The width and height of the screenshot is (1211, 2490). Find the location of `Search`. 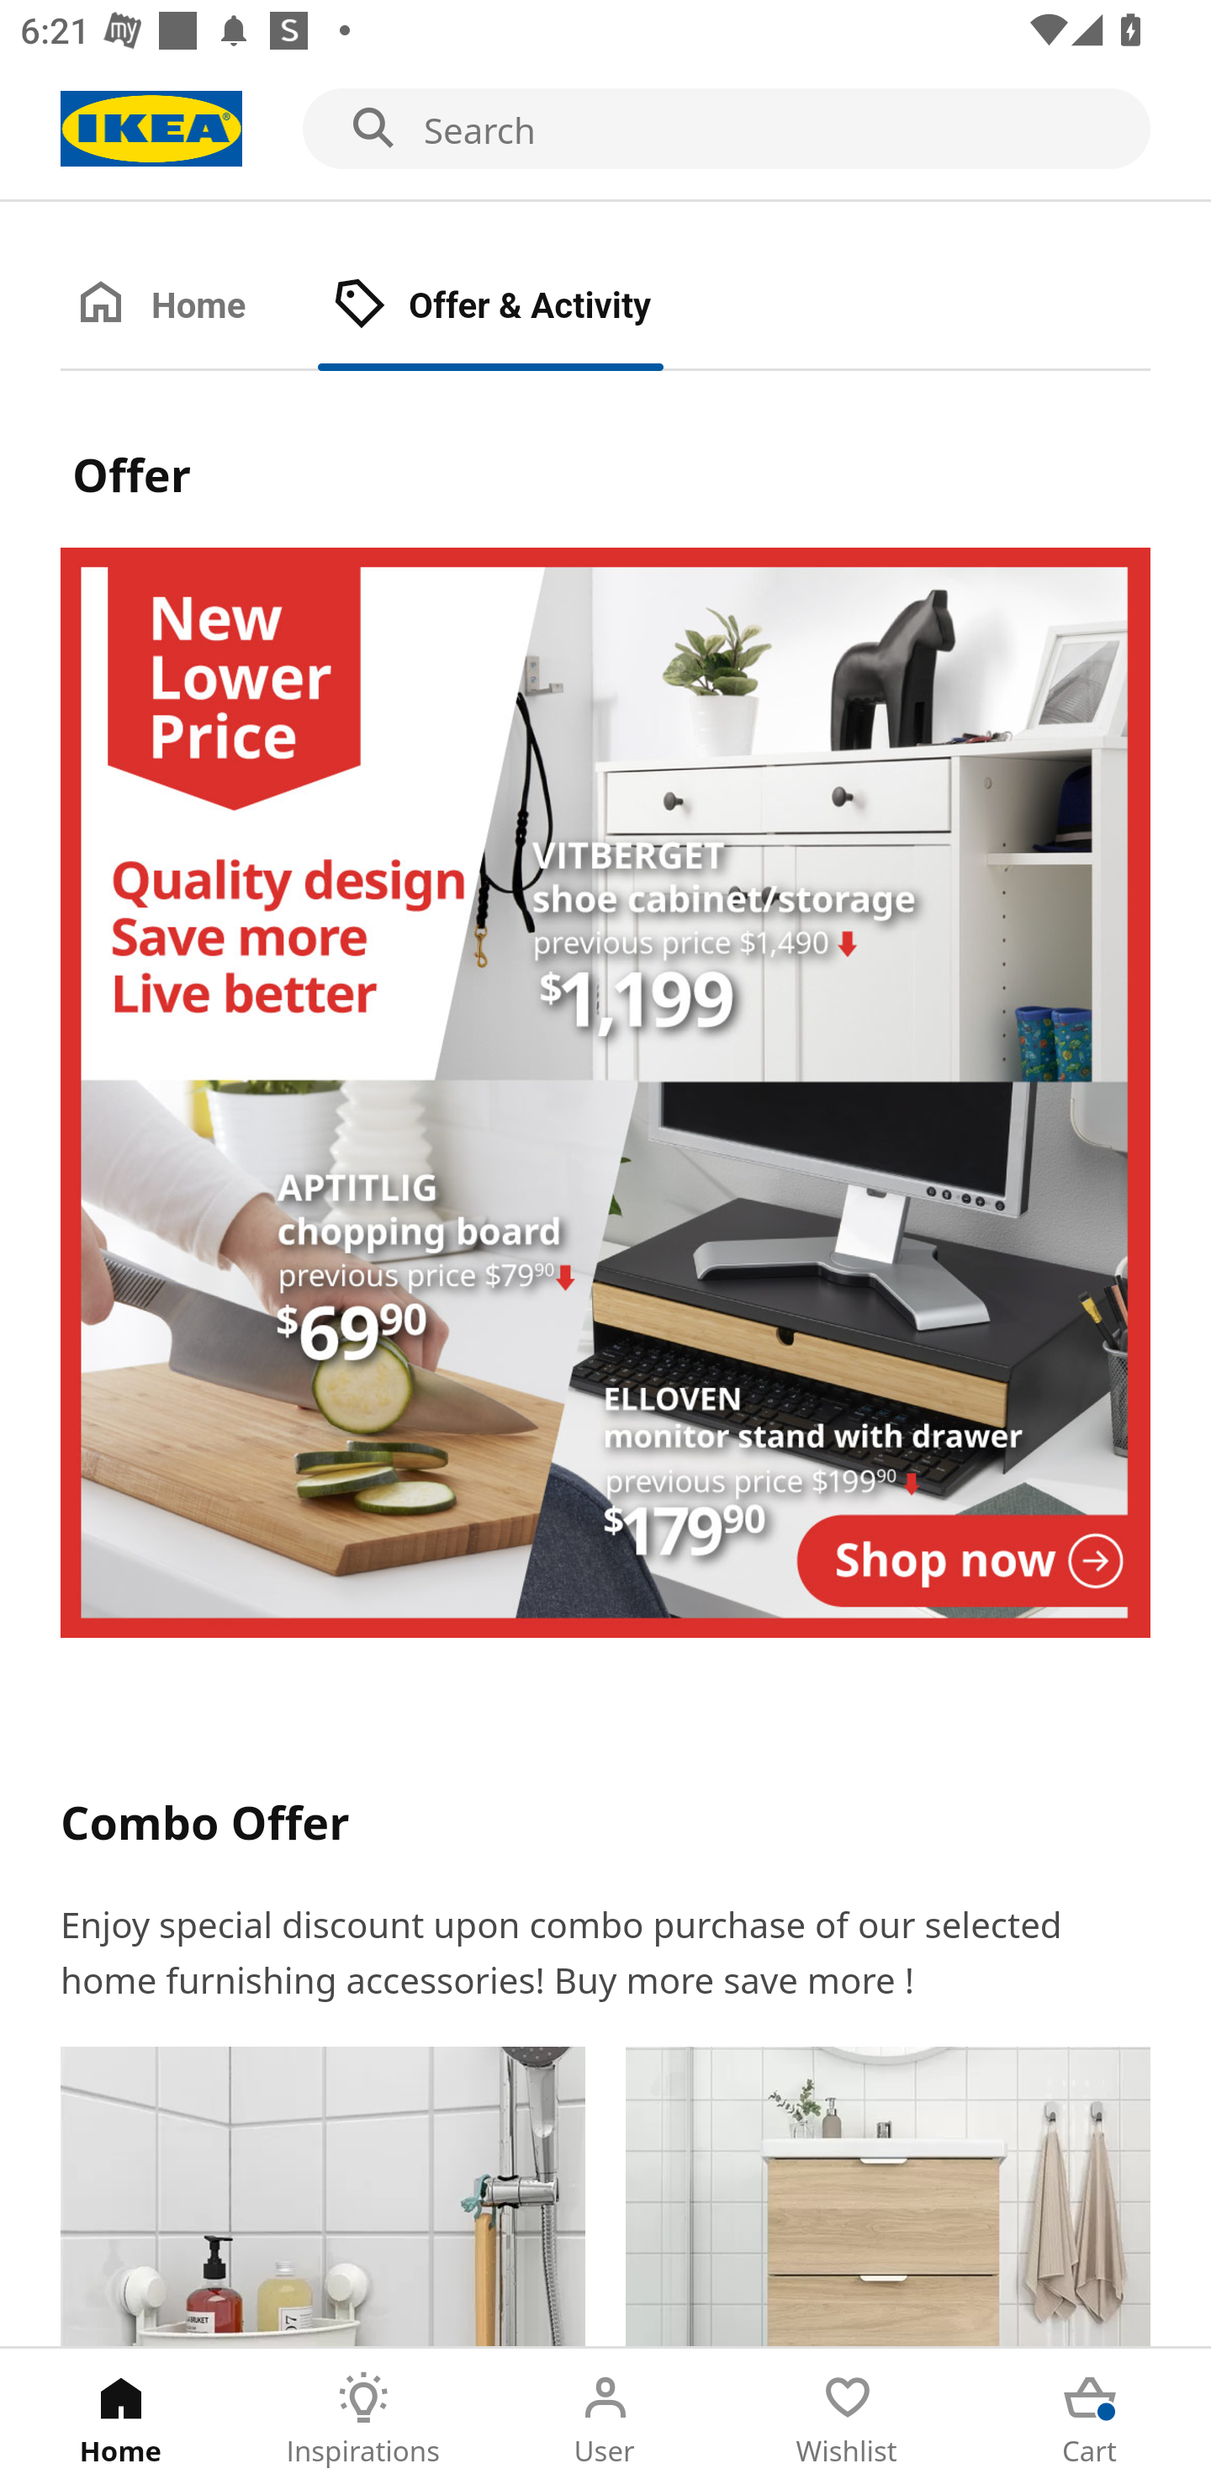

Search is located at coordinates (605, 130).